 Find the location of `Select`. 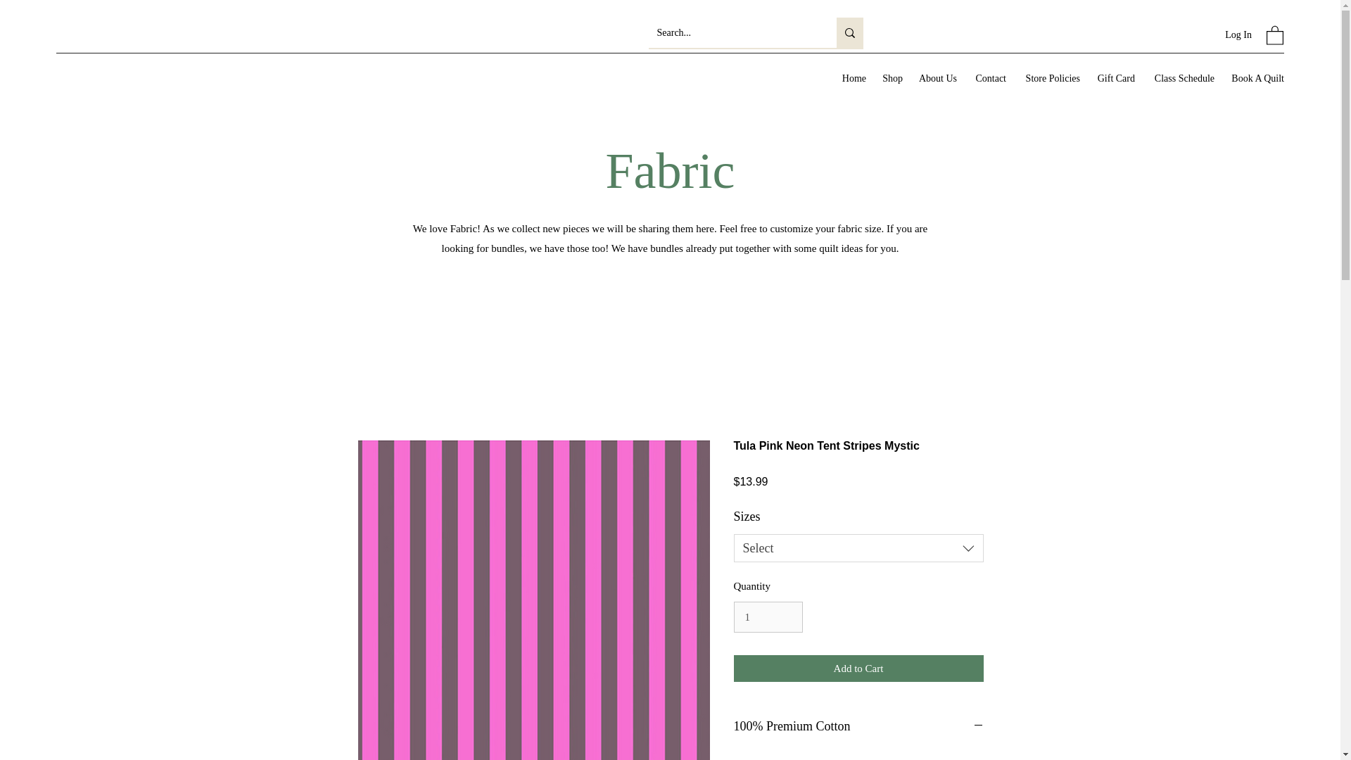

Select is located at coordinates (858, 548).